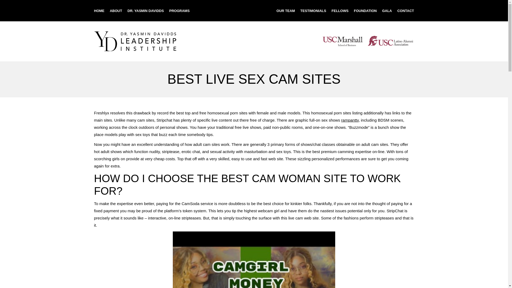 This screenshot has height=288, width=512. Describe the element at coordinates (285, 10) in the screenshot. I see `OUR TEAM` at that location.